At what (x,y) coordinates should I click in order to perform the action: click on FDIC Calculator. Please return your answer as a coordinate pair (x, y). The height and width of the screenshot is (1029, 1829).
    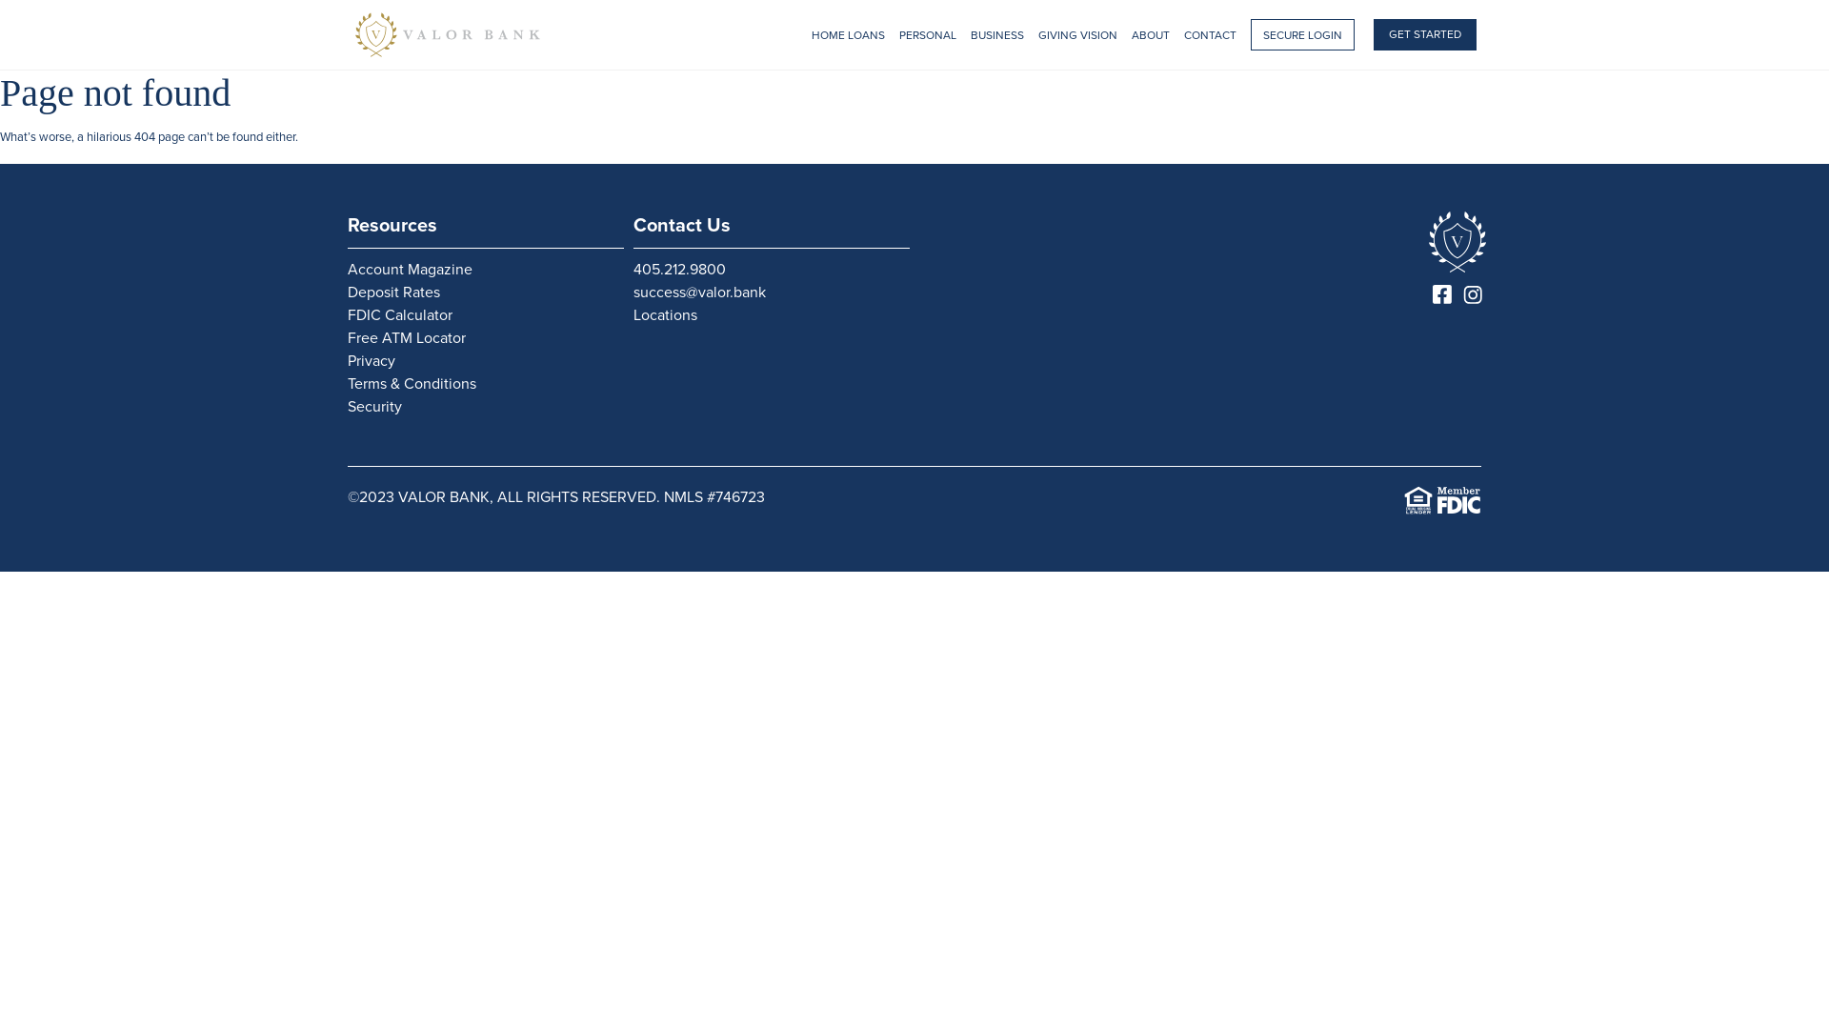
    Looking at the image, I should click on (486, 315).